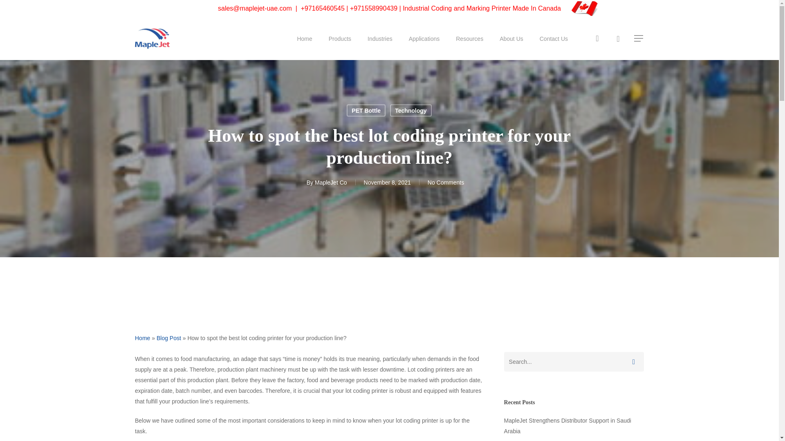 This screenshot has width=785, height=441. Describe the element at coordinates (340, 38) in the screenshot. I see `Products` at that location.